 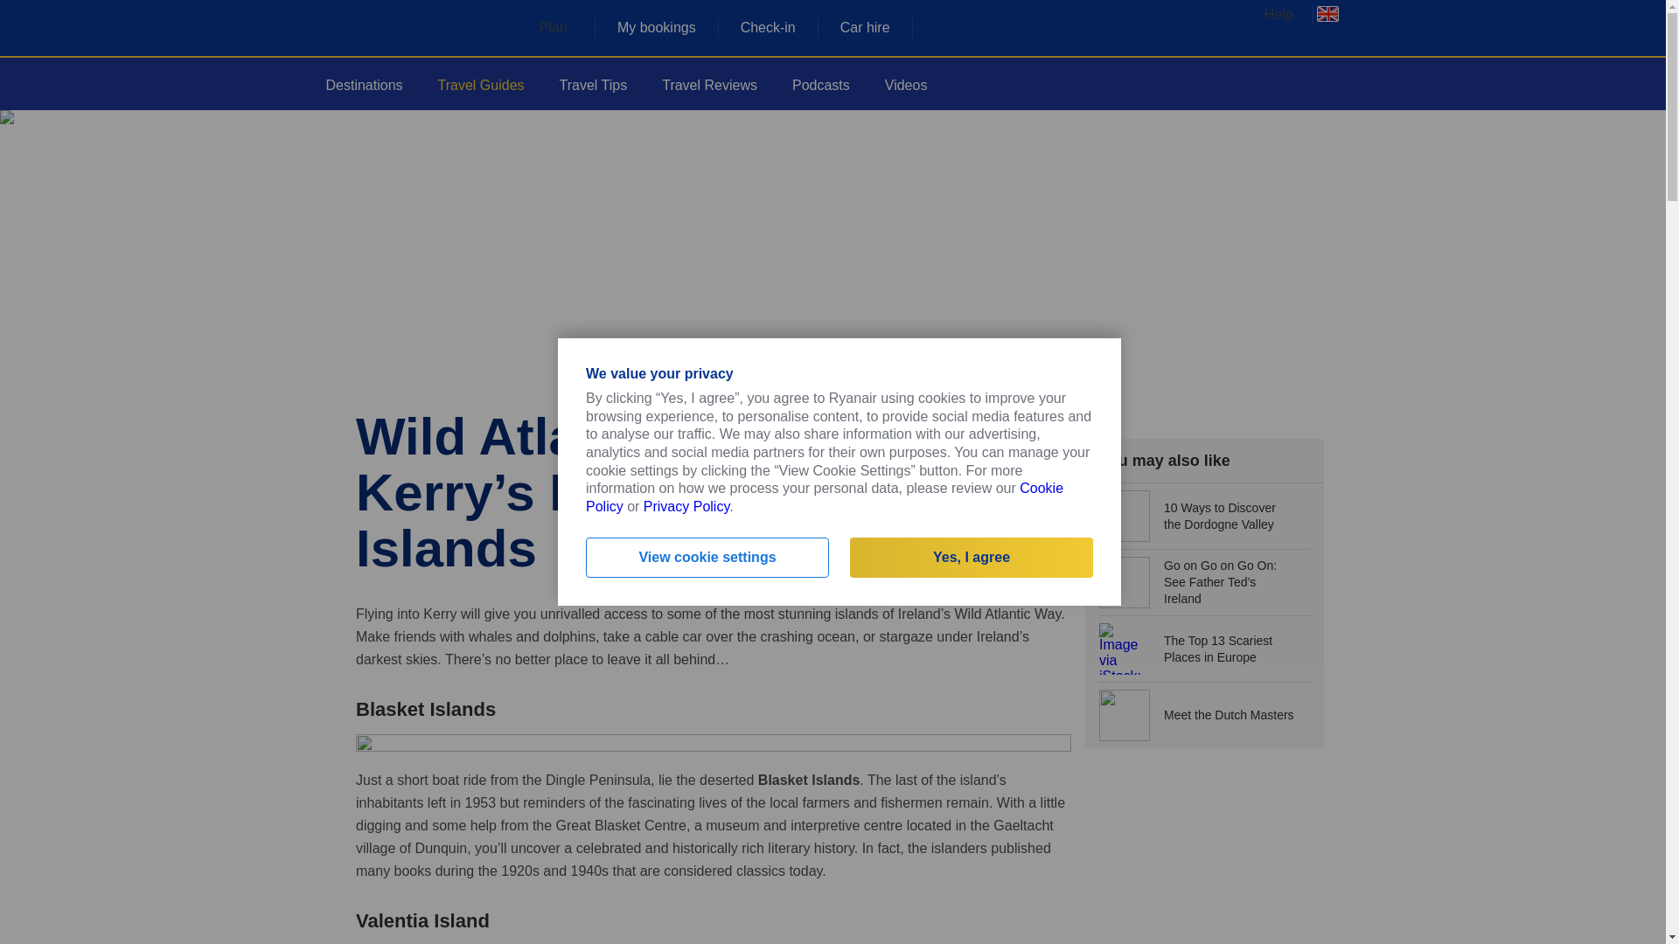 I want to click on Destinations, so click(x=364, y=84).